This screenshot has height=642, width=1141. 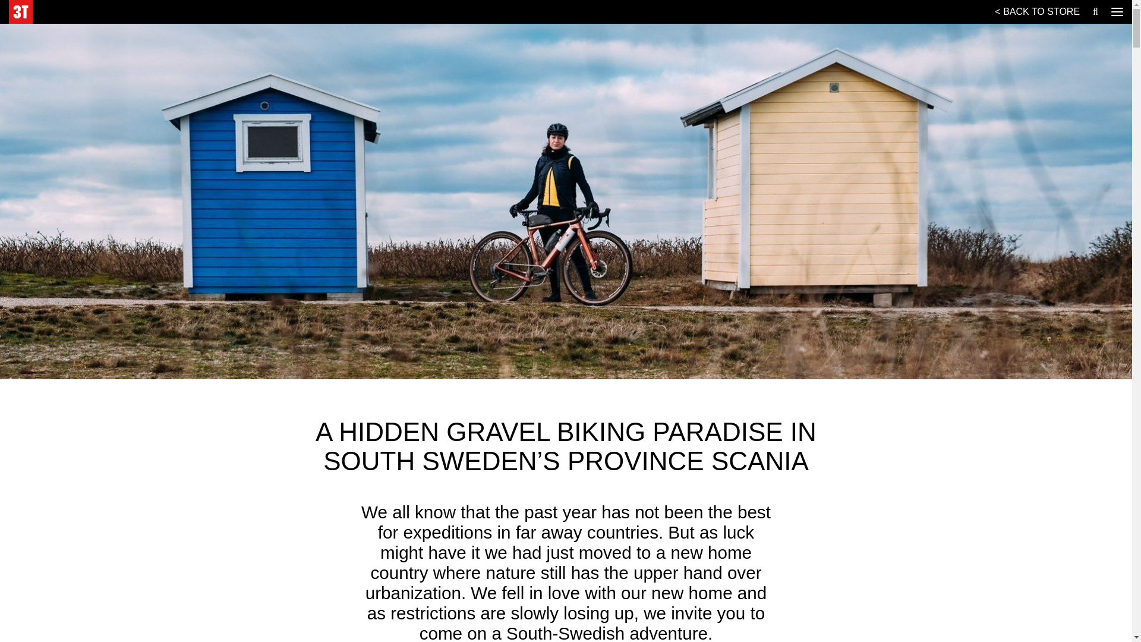 I want to click on Back to store, so click(x=1038, y=12).